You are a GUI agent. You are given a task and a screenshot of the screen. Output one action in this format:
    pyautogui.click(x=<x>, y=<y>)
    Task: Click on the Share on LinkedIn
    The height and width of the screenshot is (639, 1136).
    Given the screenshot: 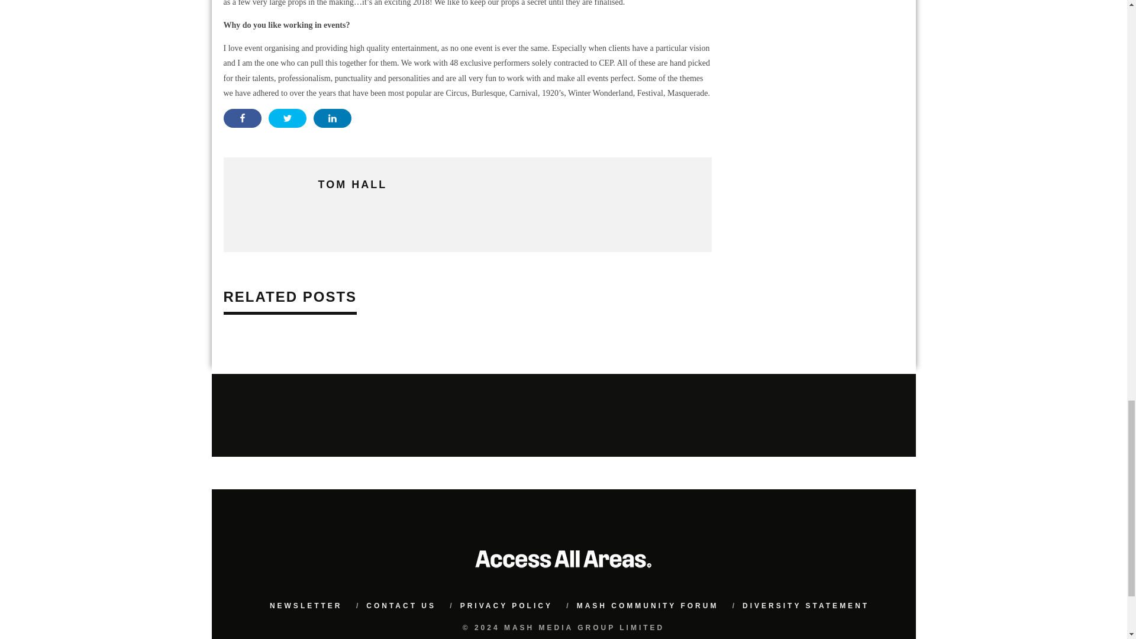 What is the action you would take?
    pyautogui.click(x=332, y=118)
    